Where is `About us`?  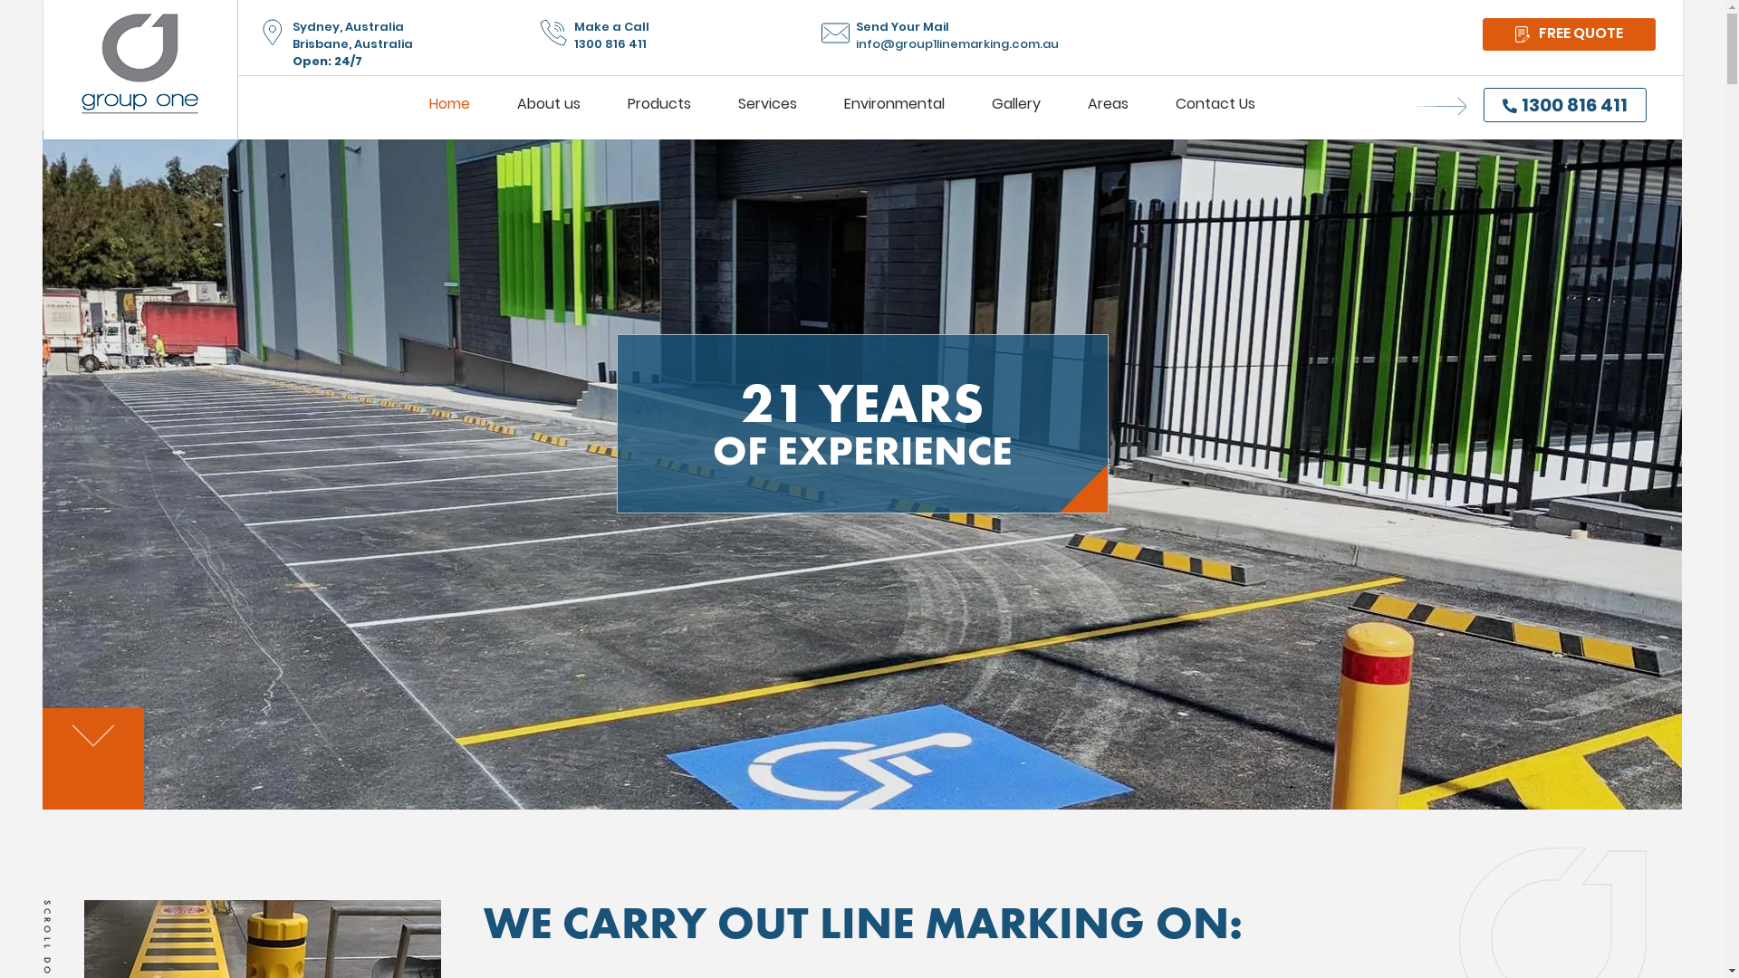
About us is located at coordinates (548, 104).